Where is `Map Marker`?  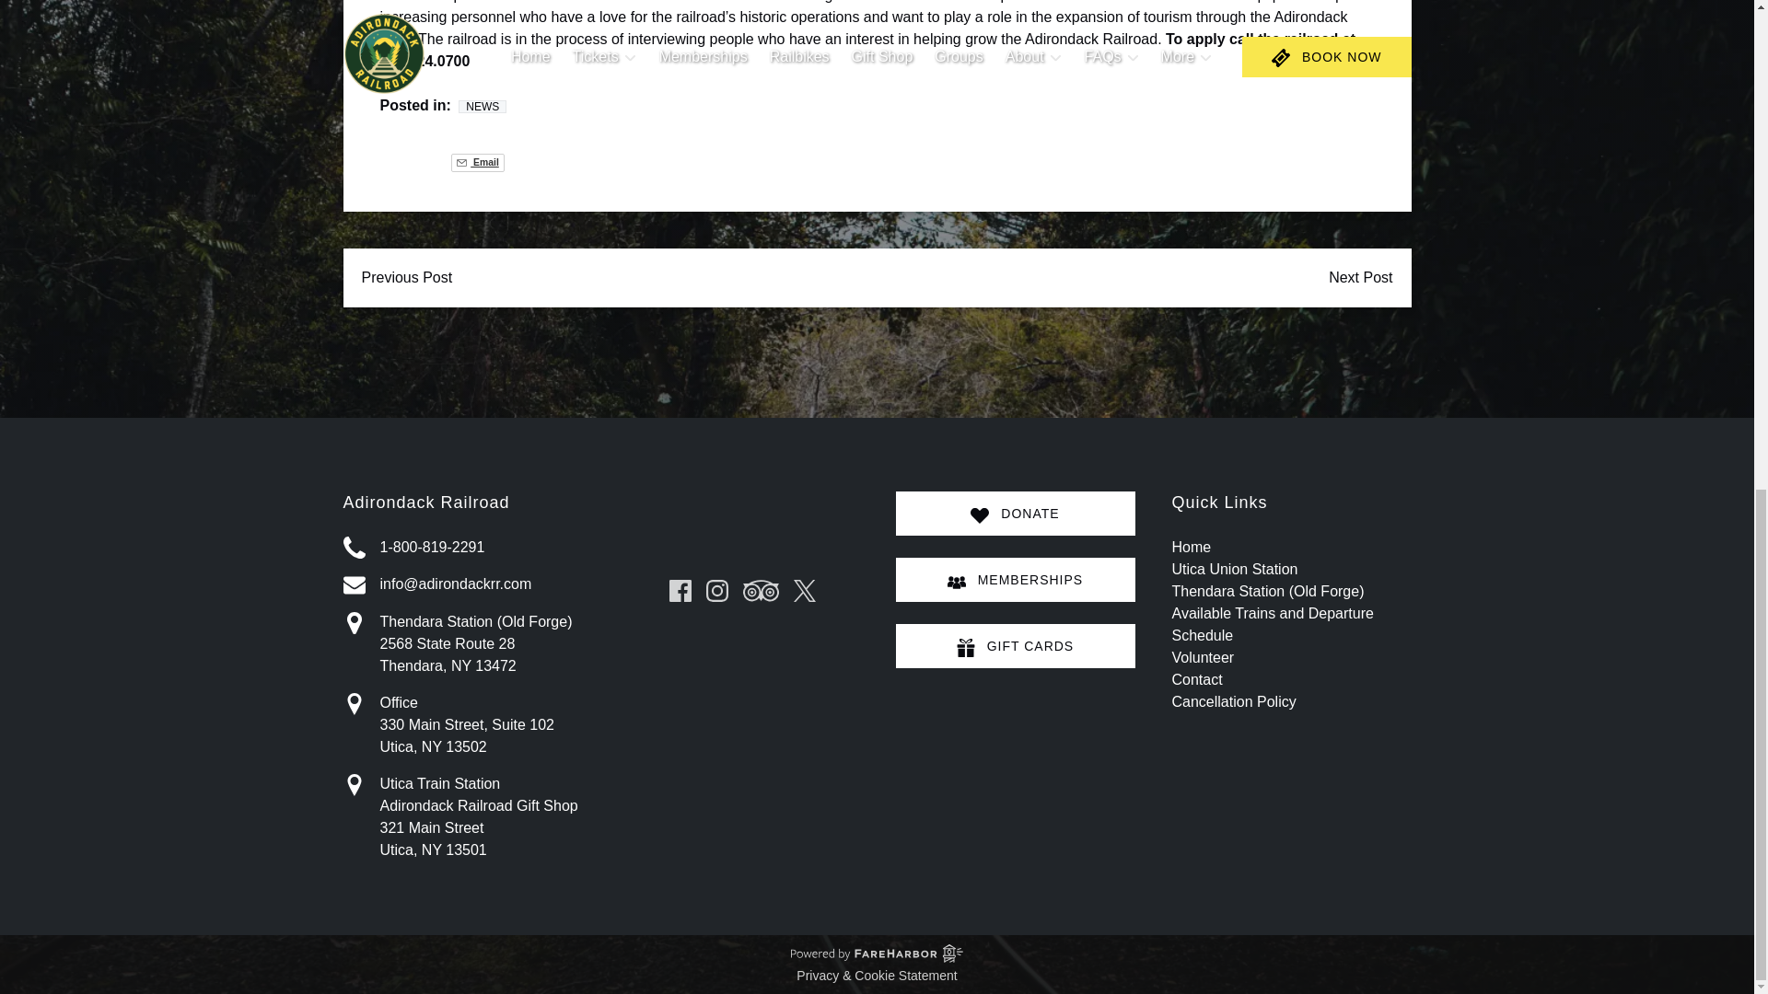
Map Marker is located at coordinates (354, 703).